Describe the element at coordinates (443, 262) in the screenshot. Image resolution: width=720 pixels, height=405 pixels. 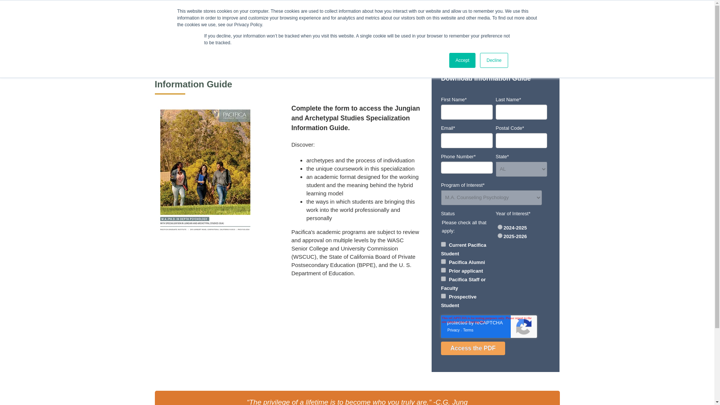
I see `Pacifica Alumni` at that location.